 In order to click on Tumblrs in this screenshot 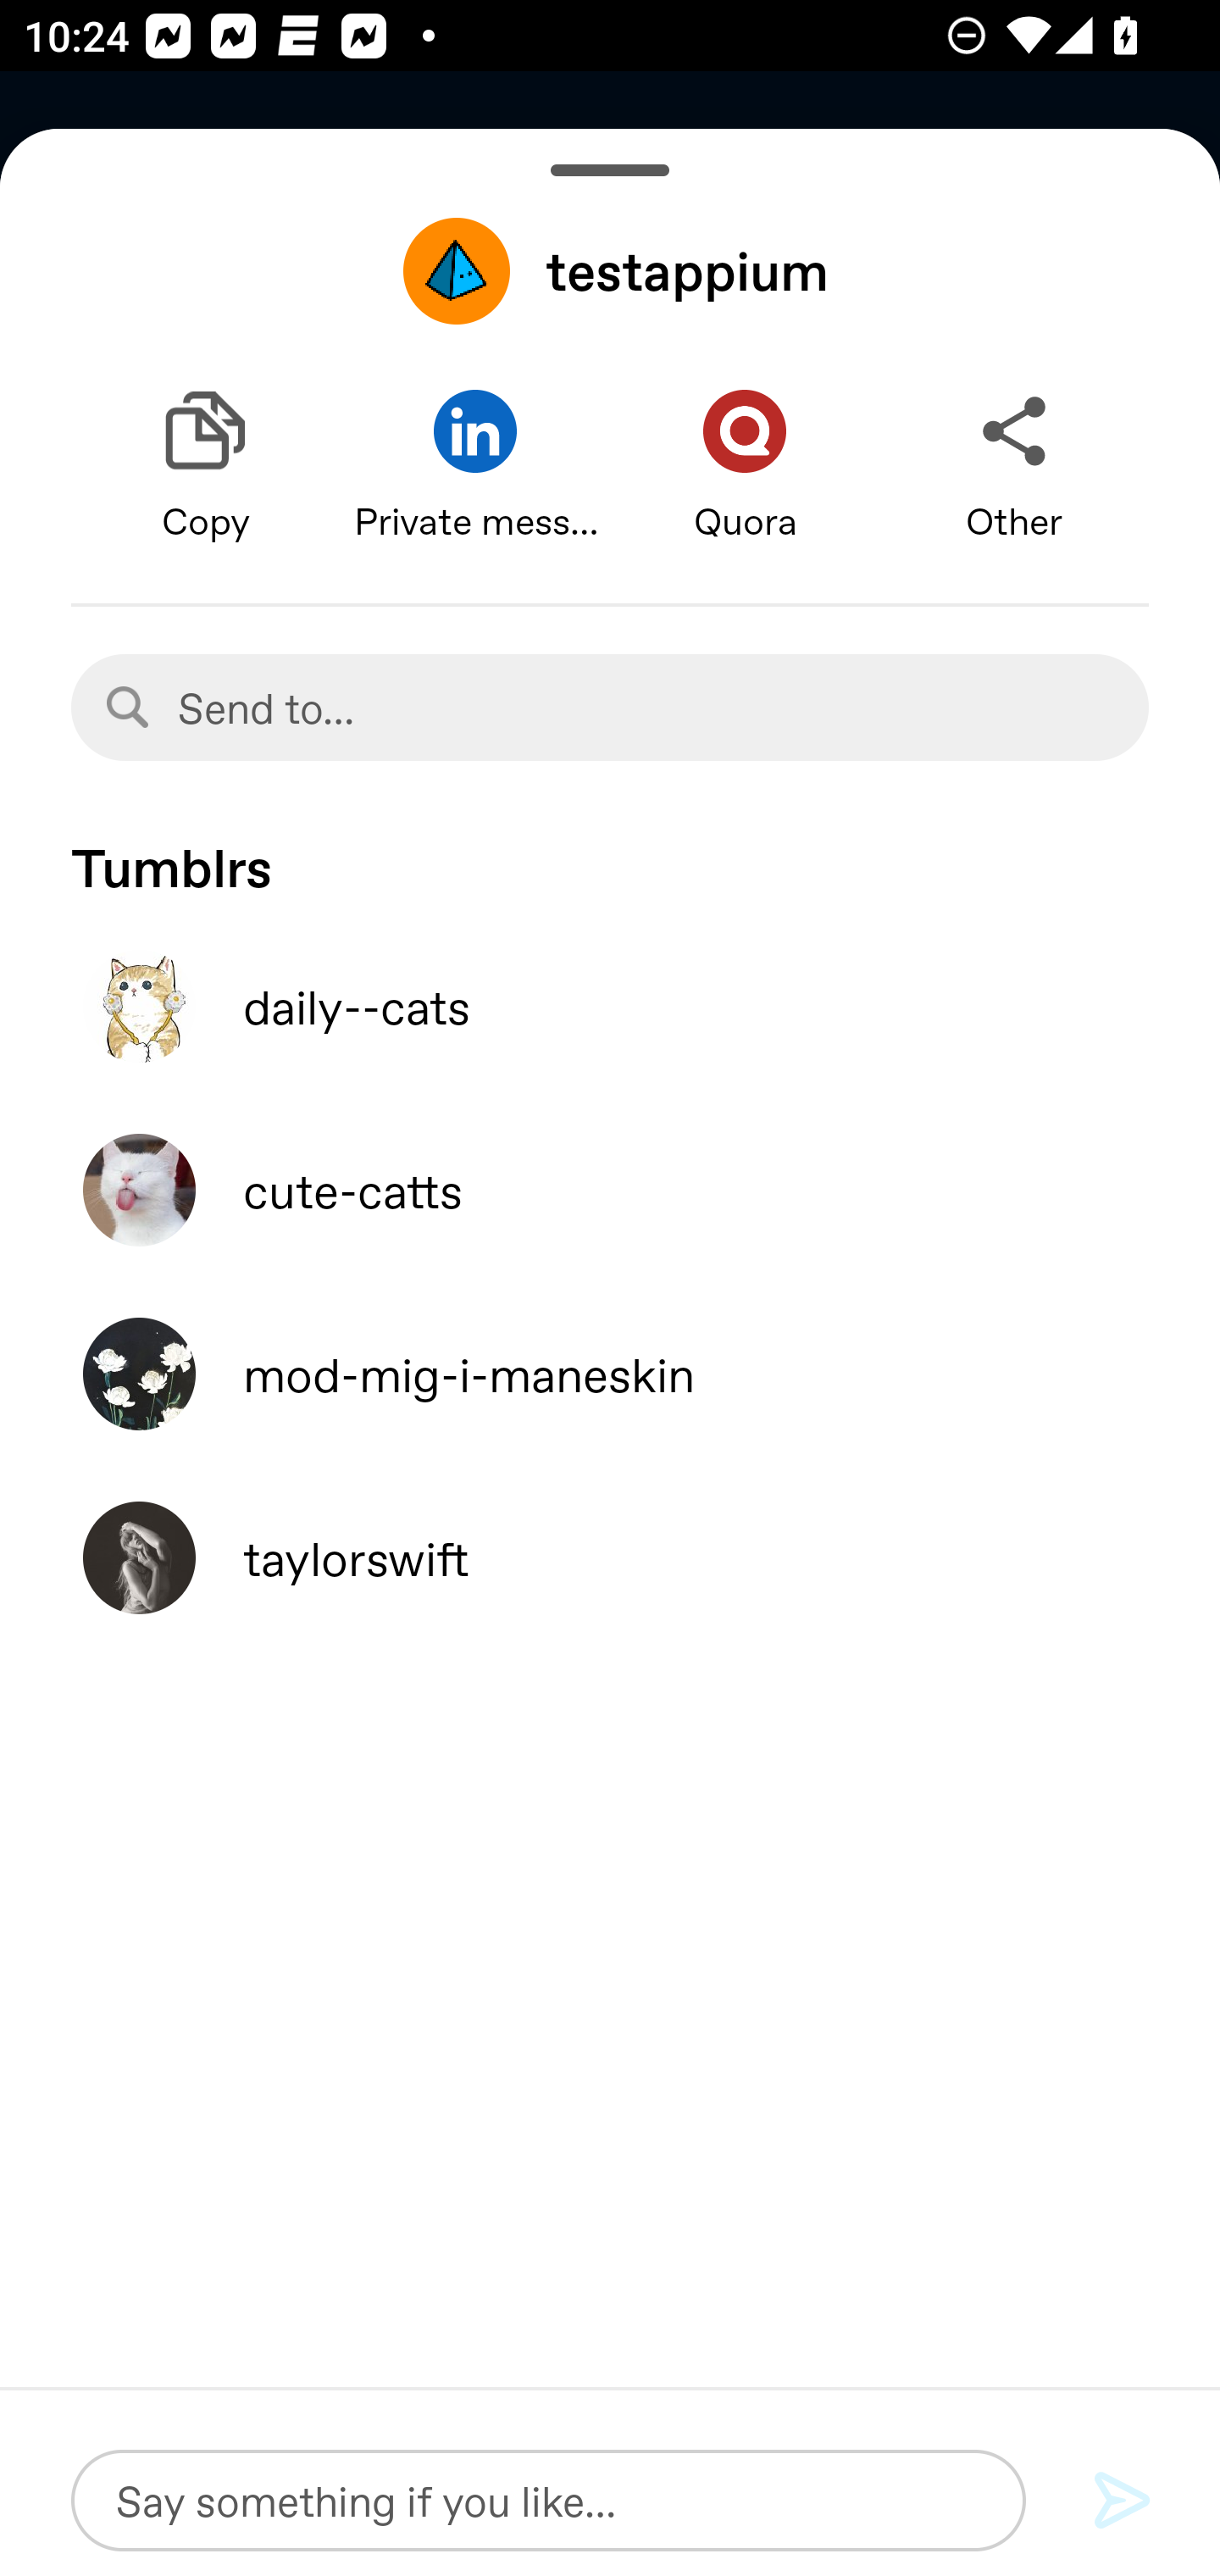, I will do `click(610, 852)`.